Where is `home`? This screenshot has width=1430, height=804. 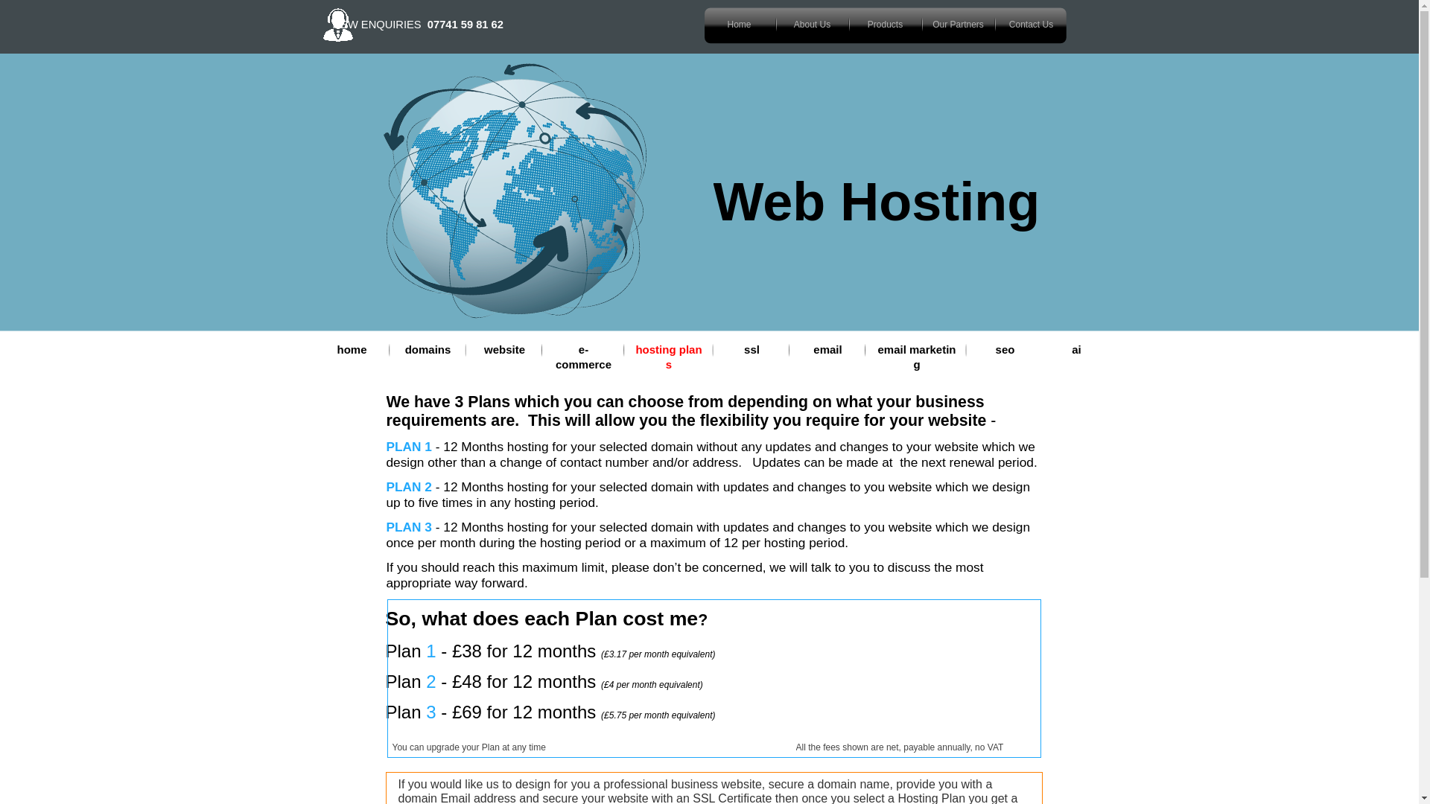 home is located at coordinates (352, 350).